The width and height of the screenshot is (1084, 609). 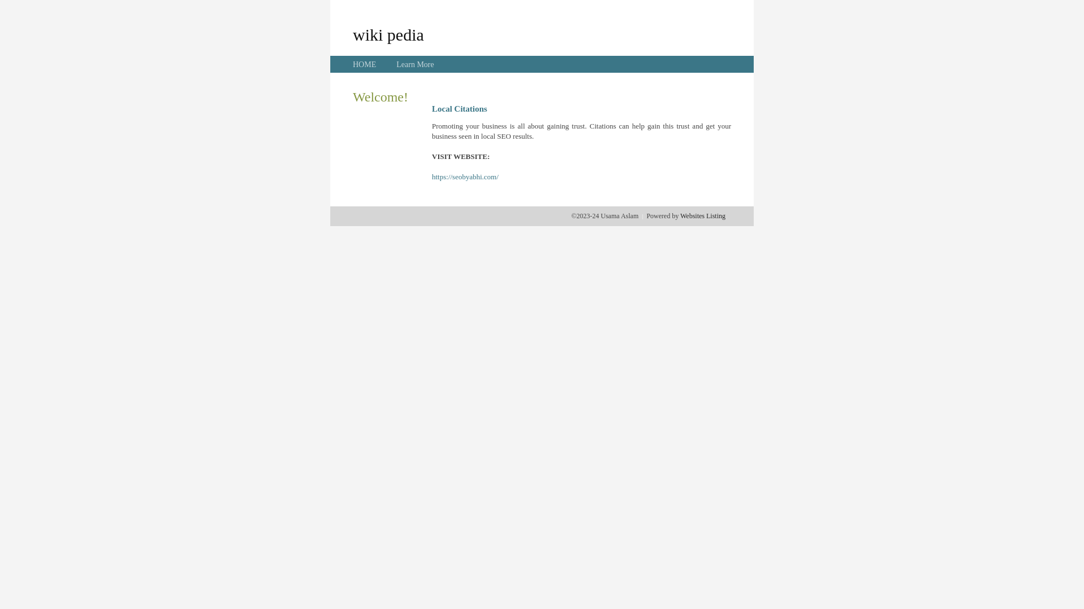 What do you see at coordinates (388, 34) in the screenshot?
I see `wiki pedia` at bounding box center [388, 34].